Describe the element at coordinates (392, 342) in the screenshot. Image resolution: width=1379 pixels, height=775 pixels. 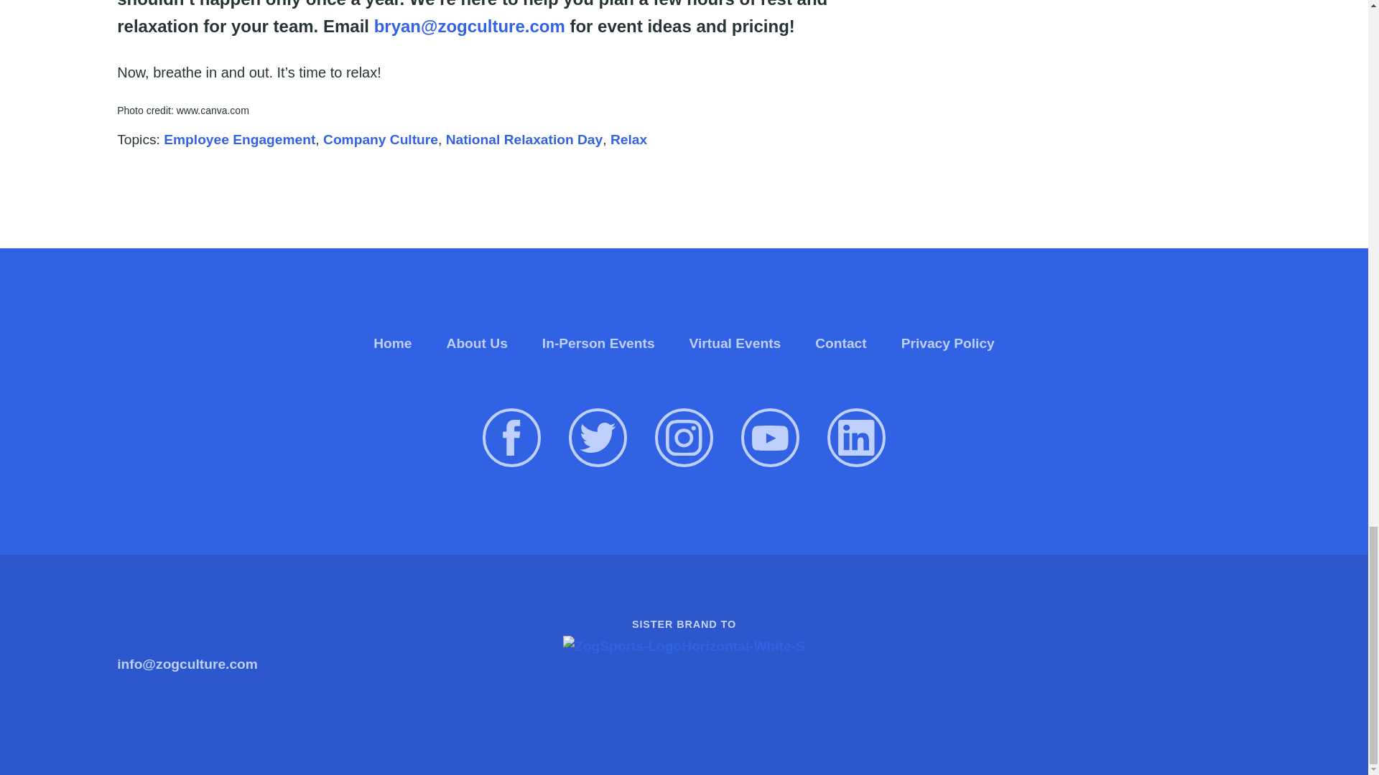
I see `Home` at that location.